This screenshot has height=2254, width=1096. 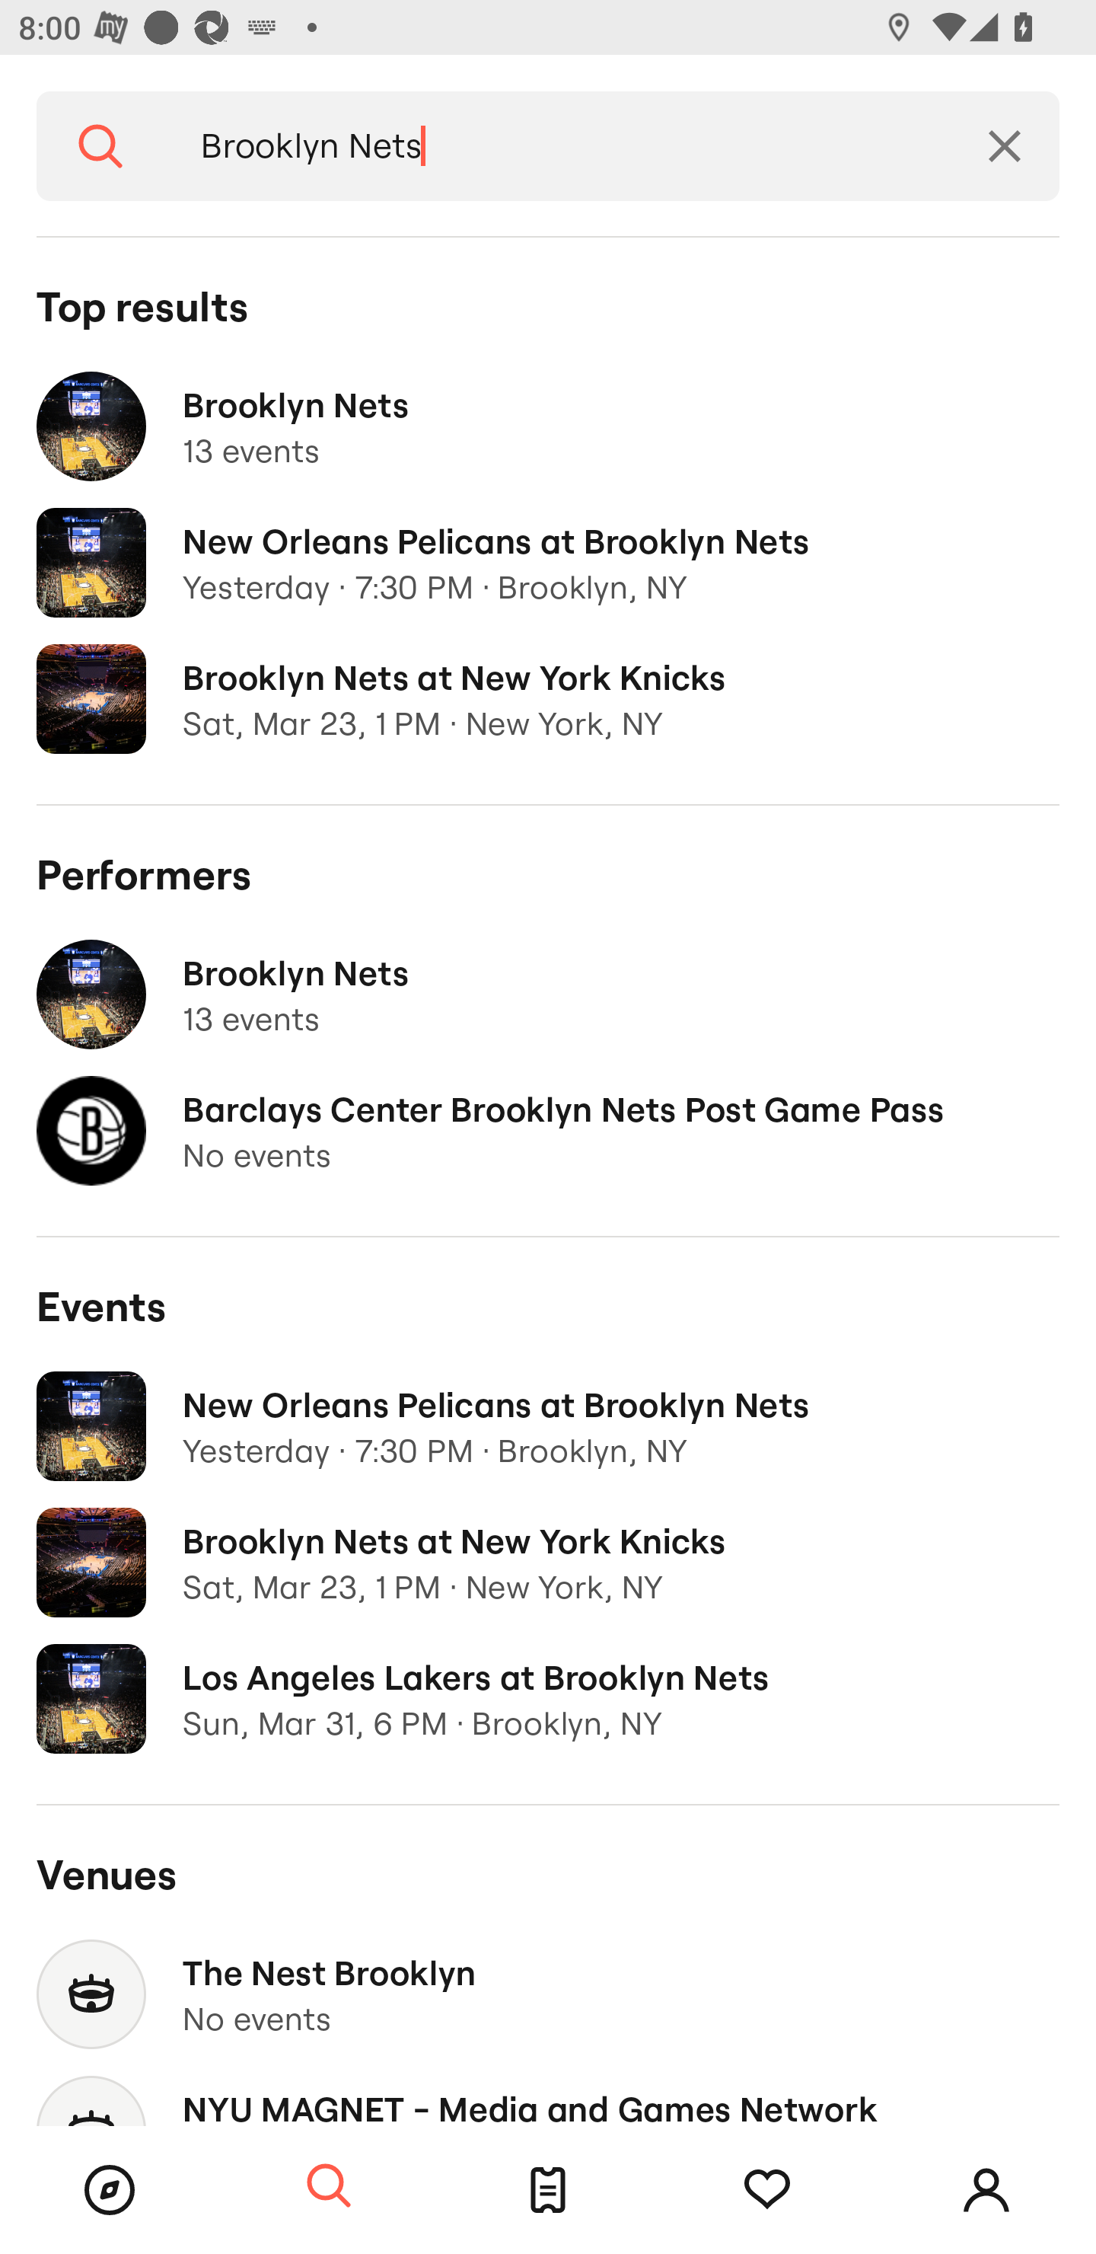 What do you see at coordinates (548, 426) in the screenshot?
I see `Brooklyn Nets 13 events` at bounding box center [548, 426].